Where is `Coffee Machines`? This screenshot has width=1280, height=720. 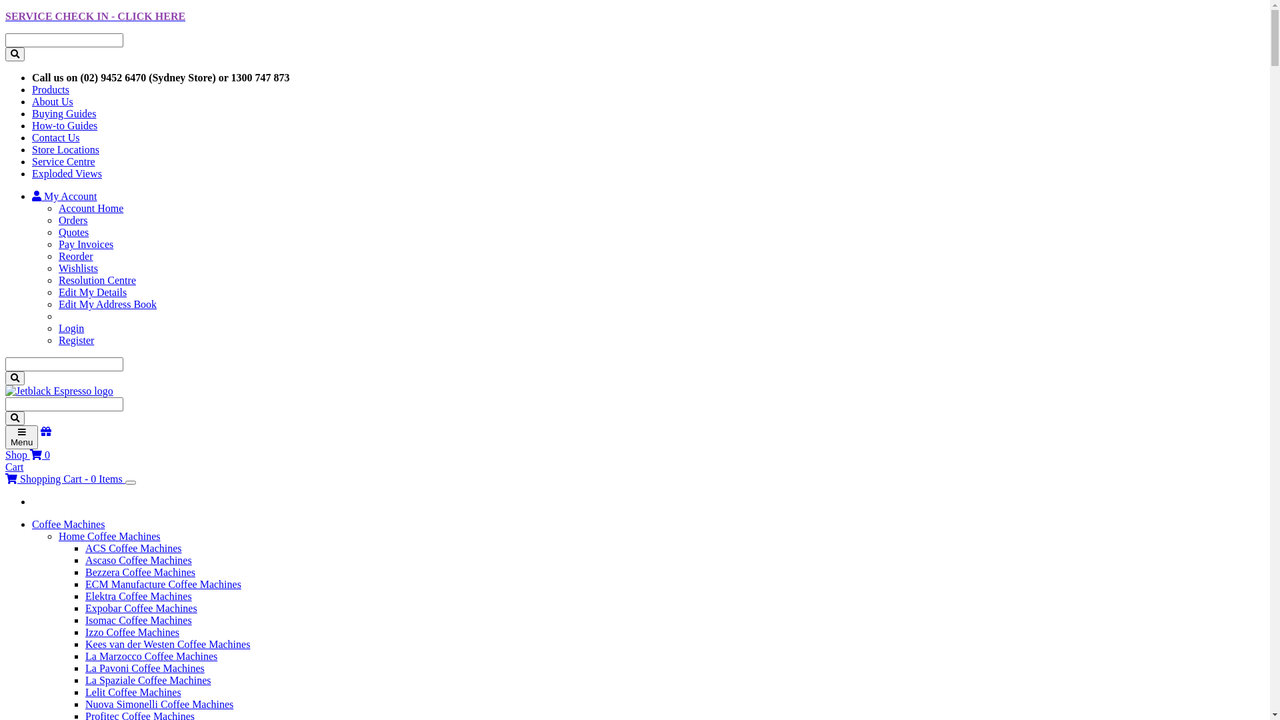
Coffee Machines is located at coordinates (68, 524).